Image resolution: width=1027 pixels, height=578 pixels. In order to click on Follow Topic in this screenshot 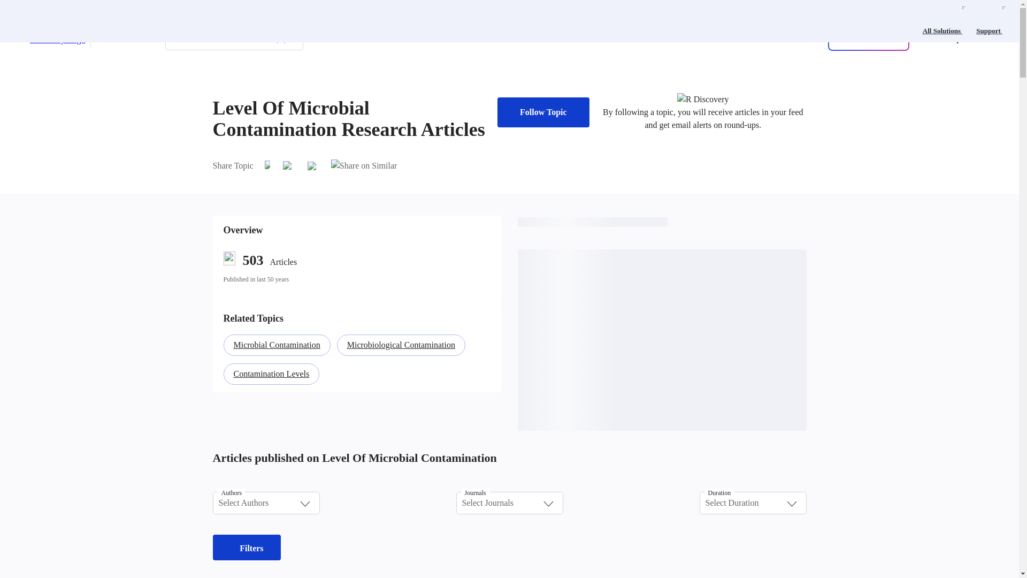, I will do `click(543, 112)`.